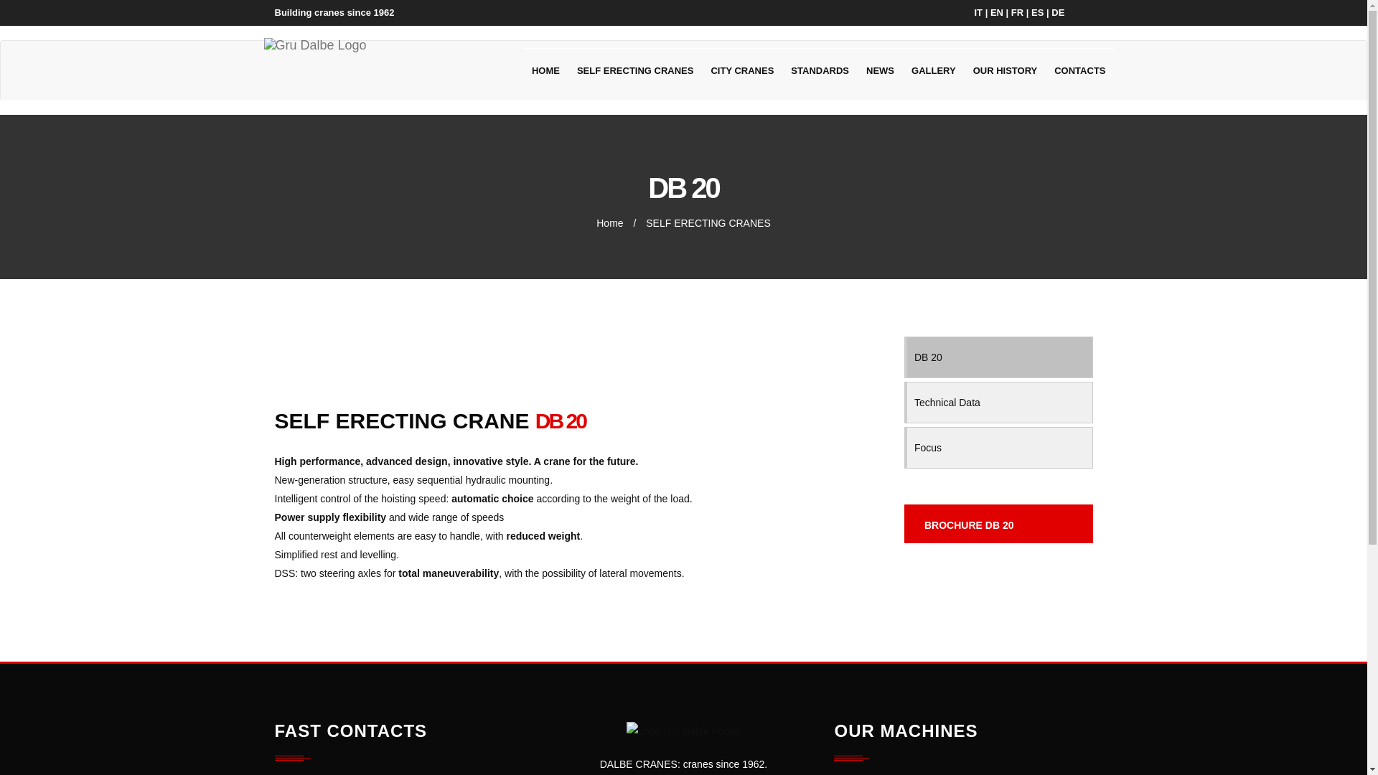  What do you see at coordinates (1079, 70) in the screenshot?
I see `CONTACTS` at bounding box center [1079, 70].